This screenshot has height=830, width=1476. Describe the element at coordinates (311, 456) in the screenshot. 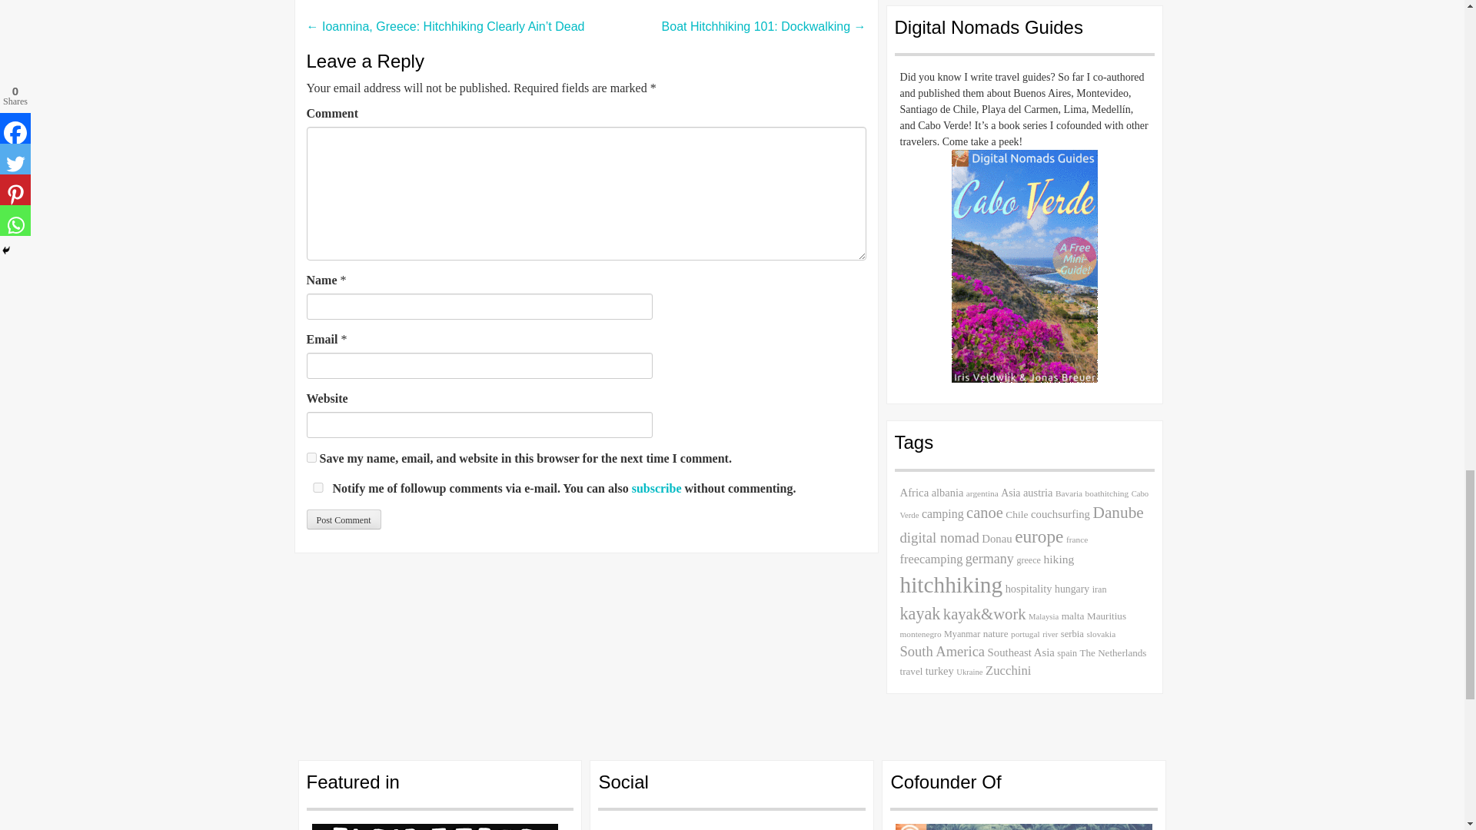

I see `yes` at that location.